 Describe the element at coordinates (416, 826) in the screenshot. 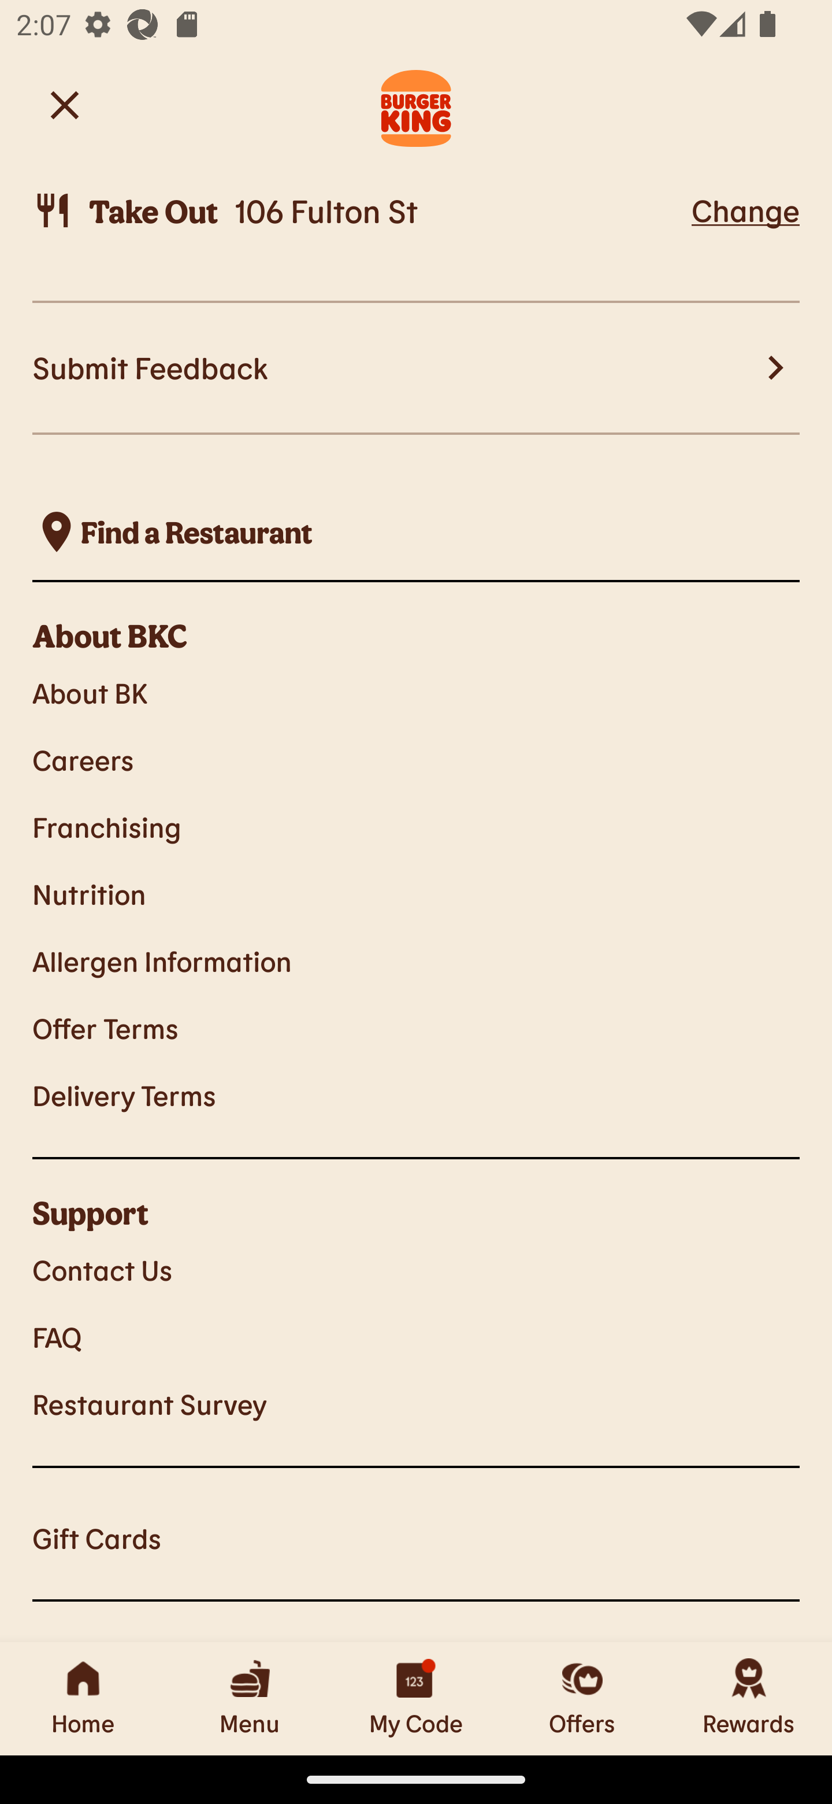

I see `Franchising` at that location.